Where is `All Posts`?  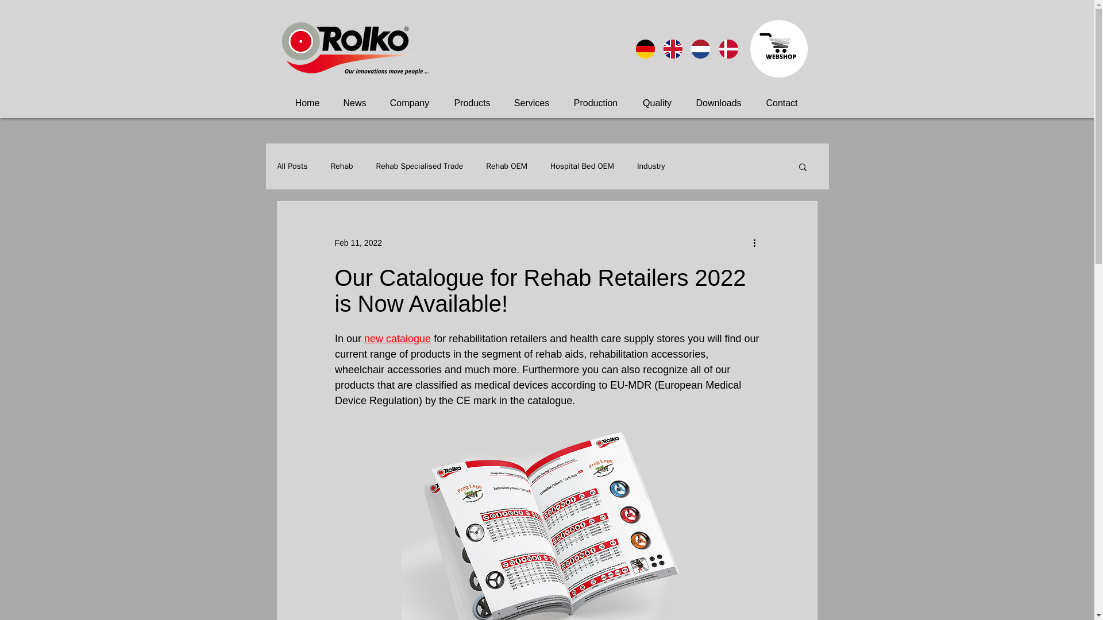 All Posts is located at coordinates (292, 166).